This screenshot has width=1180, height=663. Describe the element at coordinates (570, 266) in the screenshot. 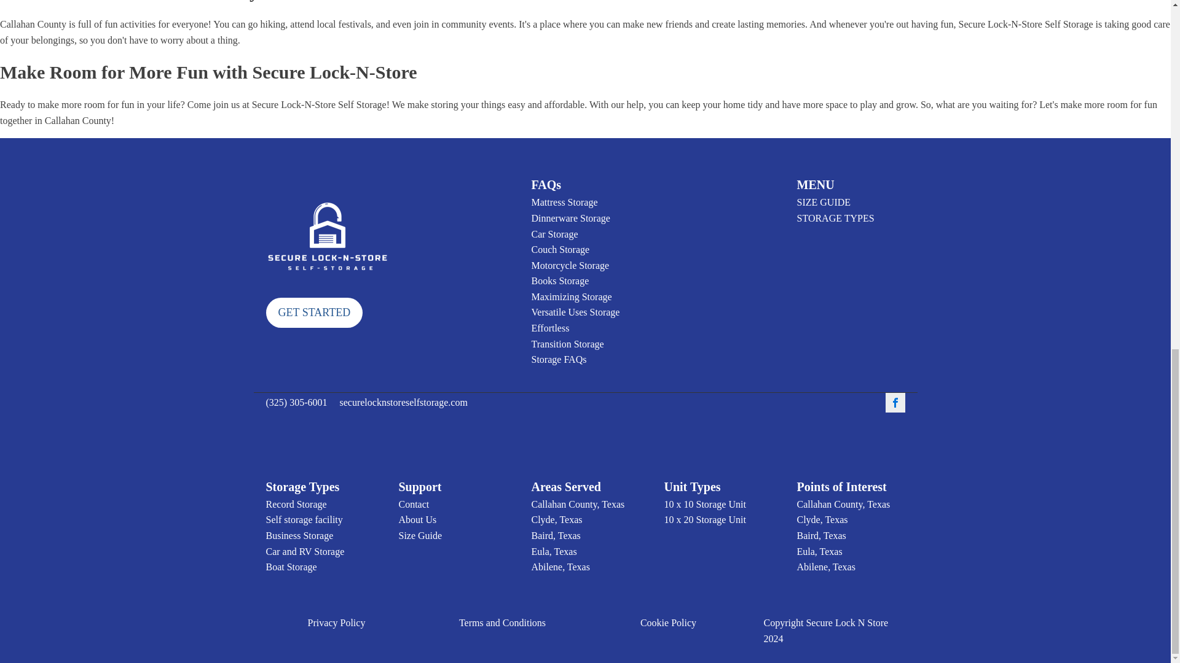

I see `Motorcycle Storage` at that location.